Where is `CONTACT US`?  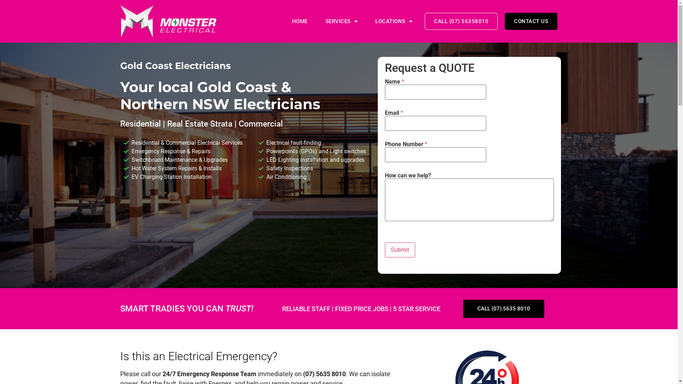
CONTACT US is located at coordinates (531, 21).